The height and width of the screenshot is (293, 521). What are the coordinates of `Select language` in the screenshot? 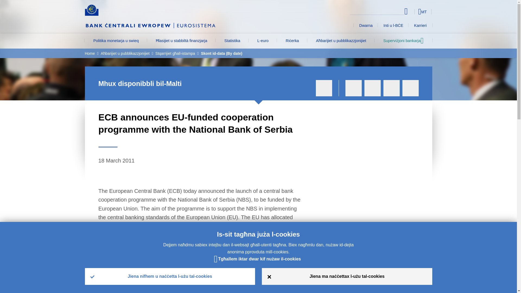 It's located at (413, 11).